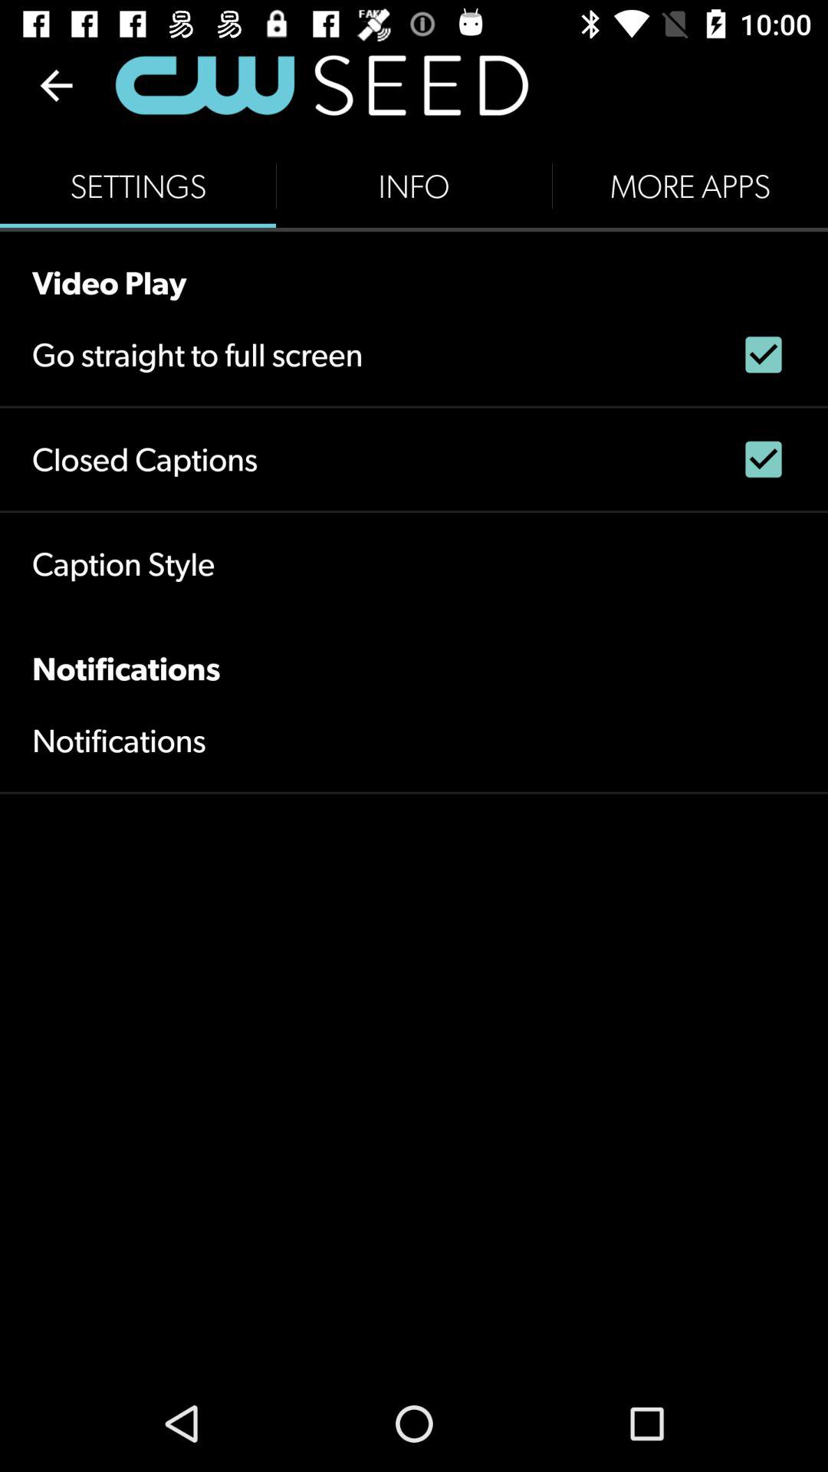  I want to click on click the icon below settings icon, so click(414, 267).